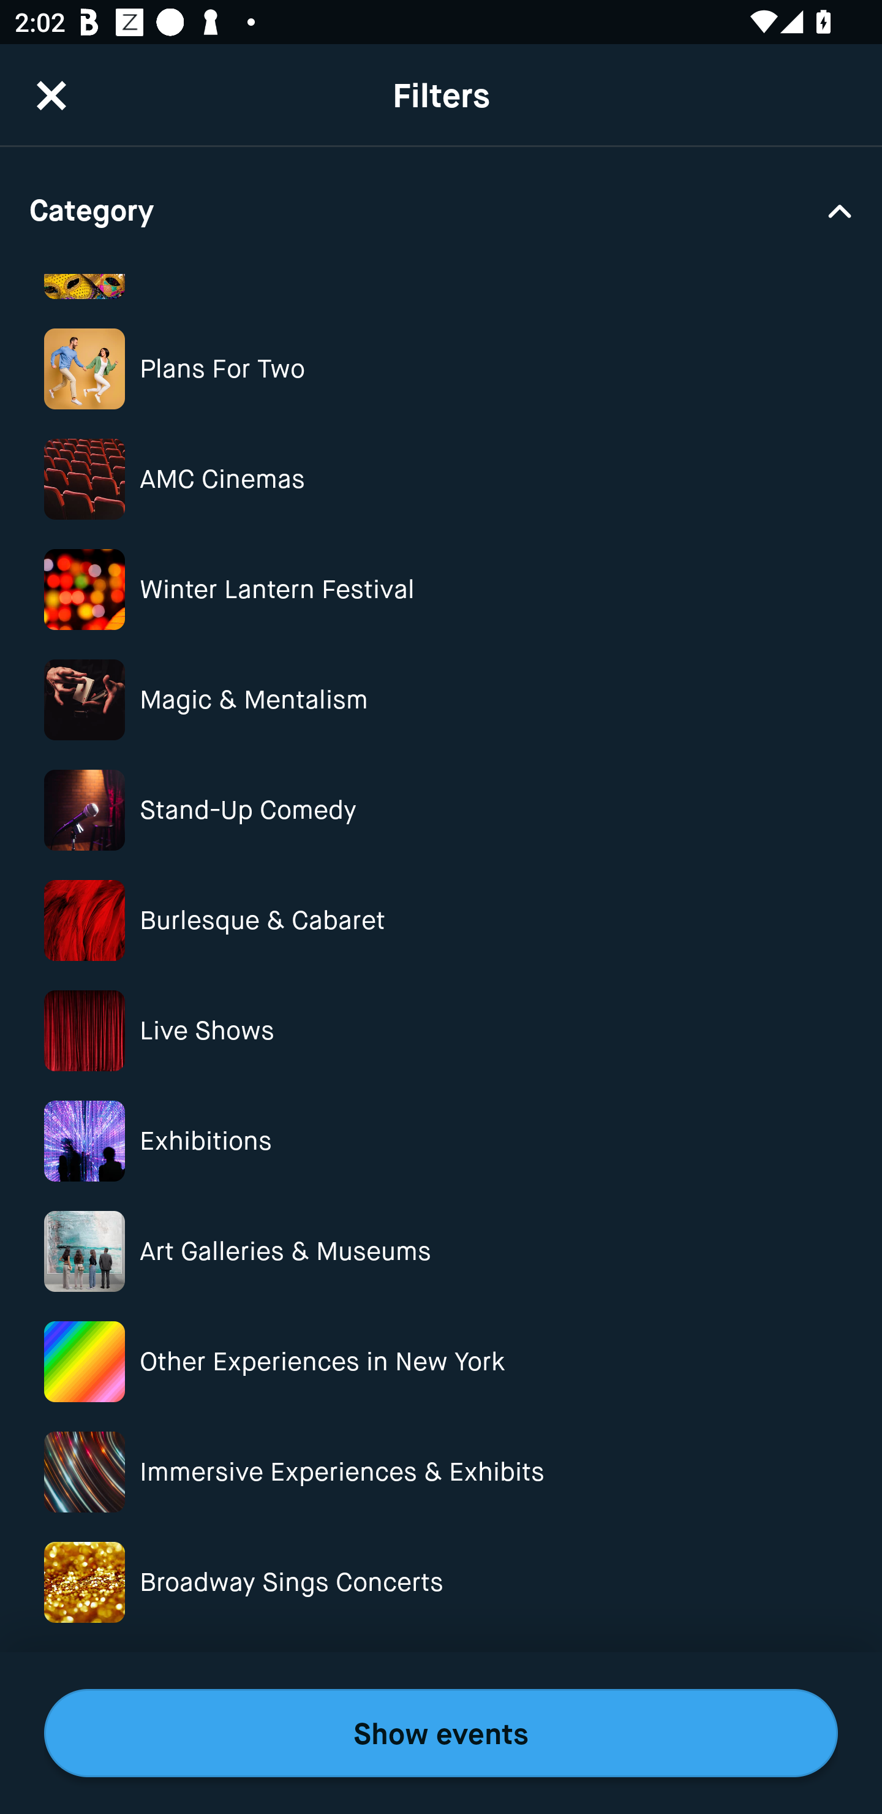  Describe the element at coordinates (441, 210) in the screenshot. I see `Category Drop Down Arrow` at that location.